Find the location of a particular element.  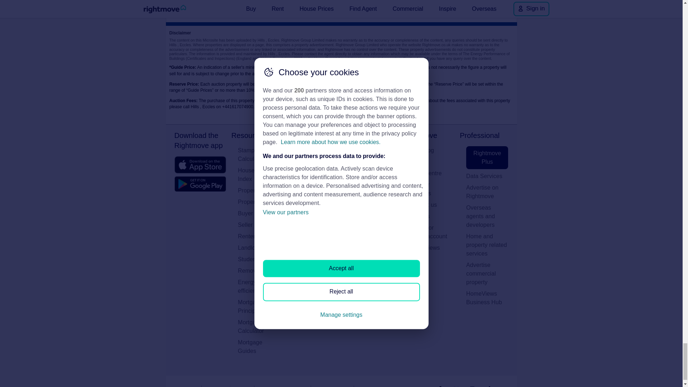

Property guides is located at coordinates (259, 191).